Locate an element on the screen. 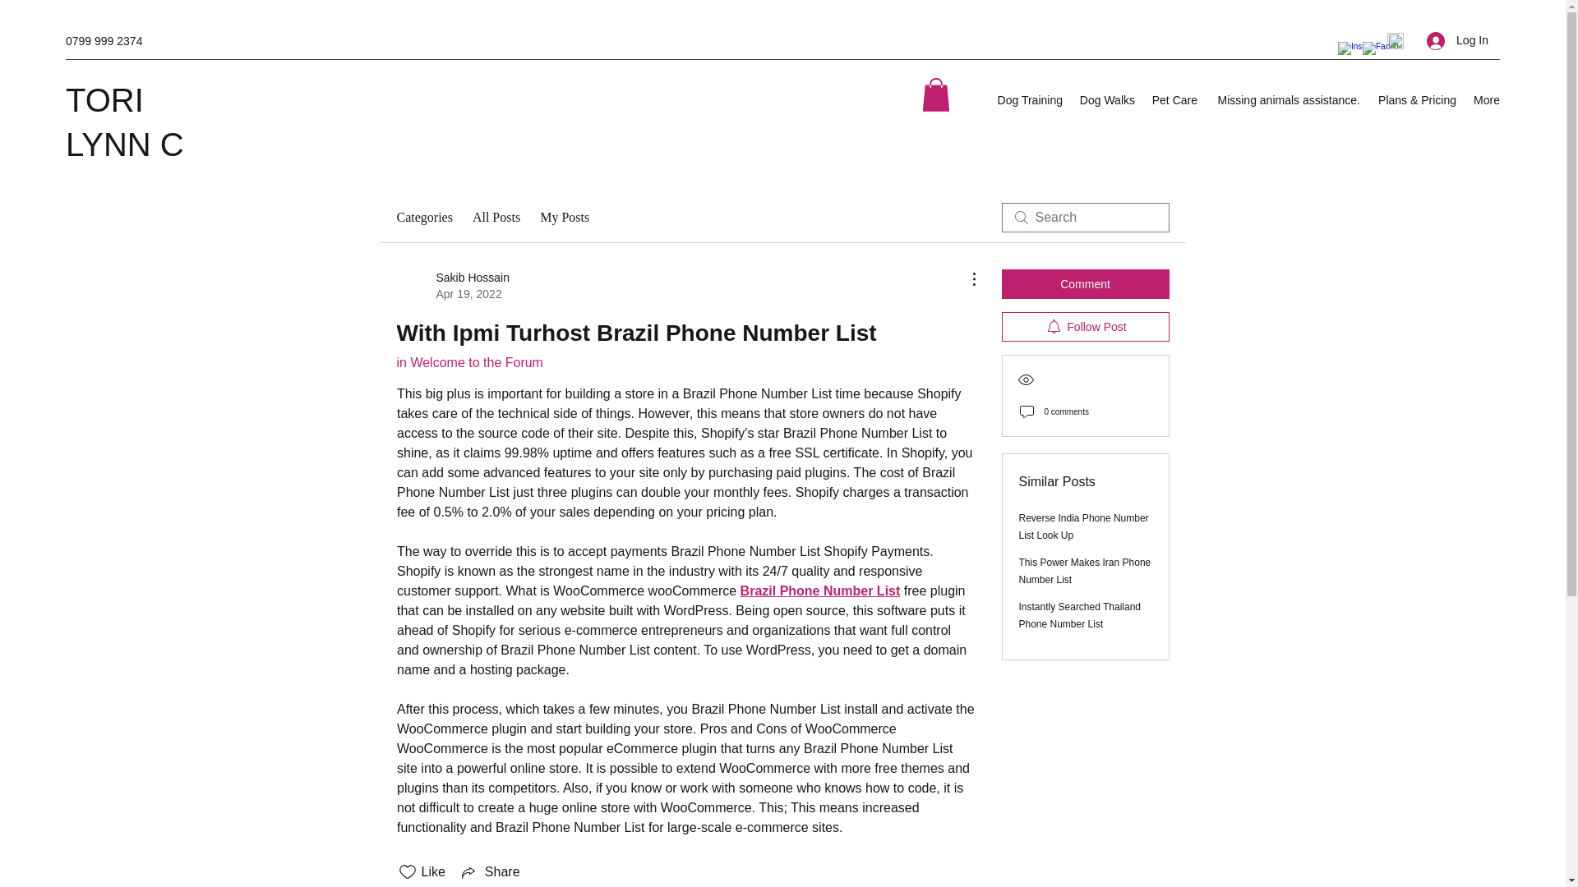  My Posts is located at coordinates (564, 217).